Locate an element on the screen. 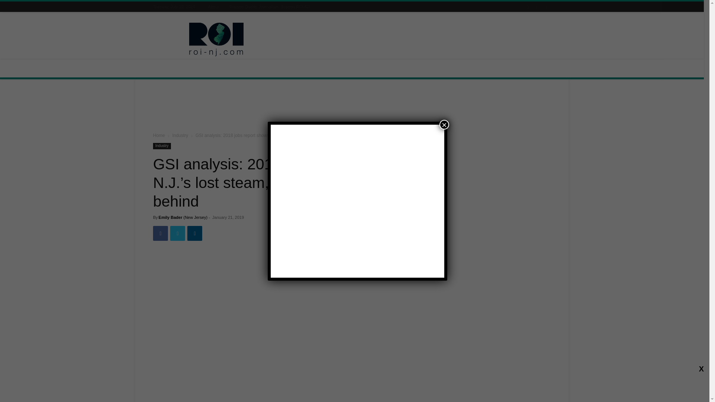 The height and width of the screenshot is (402, 715). 3rd party ad content is located at coordinates (352, 107).